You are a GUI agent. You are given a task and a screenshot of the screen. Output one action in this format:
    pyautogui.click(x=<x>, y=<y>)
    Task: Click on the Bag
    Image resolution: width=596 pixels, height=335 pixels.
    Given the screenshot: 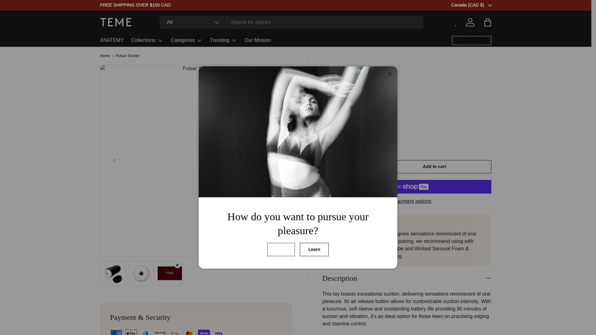 What is the action you would take?
    pyautogui.click(x=487, y=22)
    